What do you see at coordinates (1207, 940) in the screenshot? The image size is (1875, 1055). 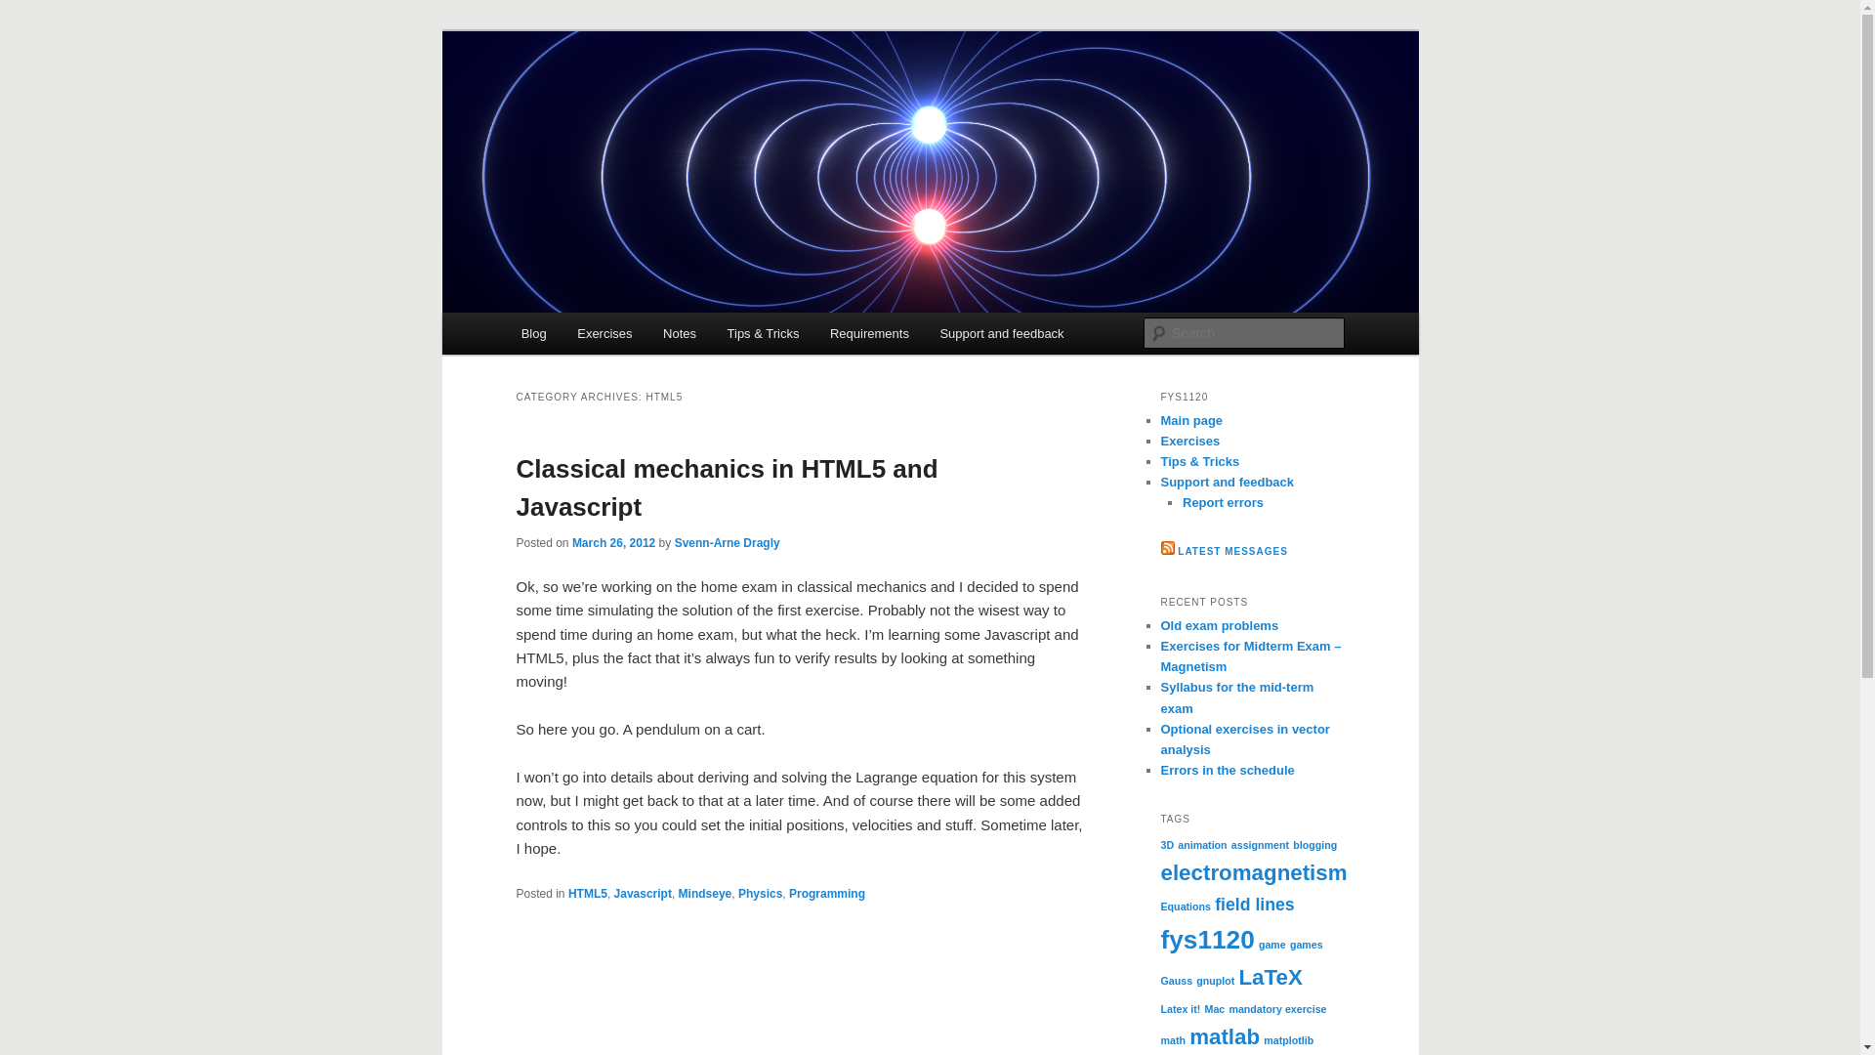 I see `fys1120` at bounding box center [1207, 940].